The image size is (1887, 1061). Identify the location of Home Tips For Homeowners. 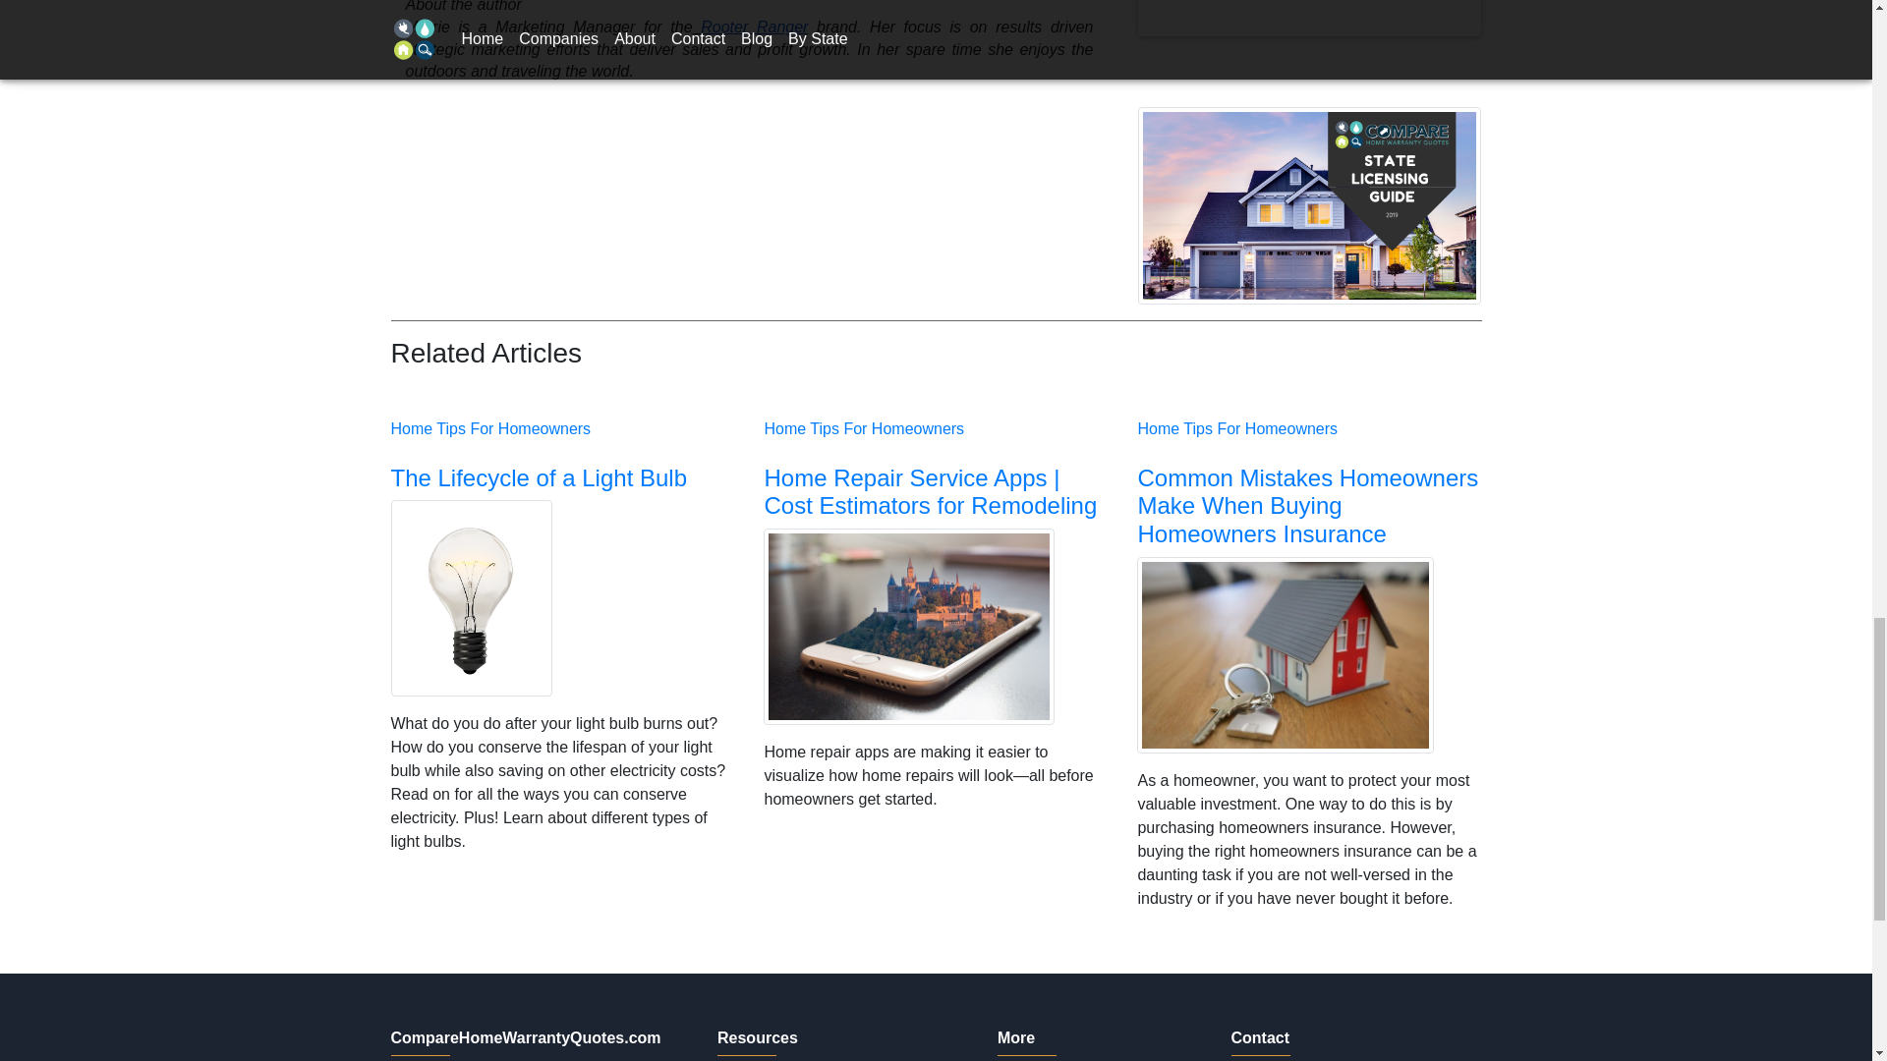
(539, 477).